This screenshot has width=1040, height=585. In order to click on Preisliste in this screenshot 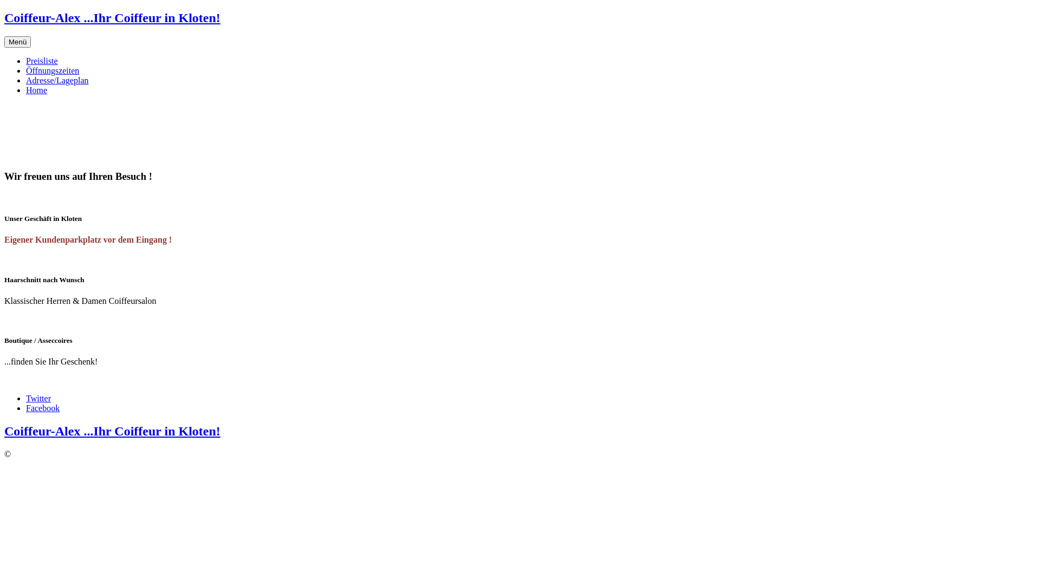, I will do `click(42, 61)`.